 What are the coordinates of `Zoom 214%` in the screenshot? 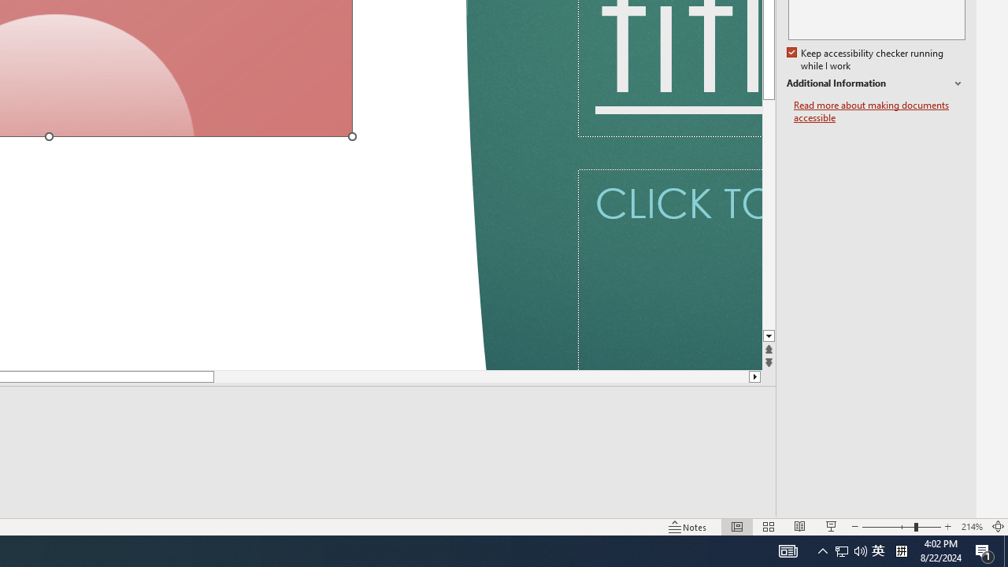 It's located at (972, 526).